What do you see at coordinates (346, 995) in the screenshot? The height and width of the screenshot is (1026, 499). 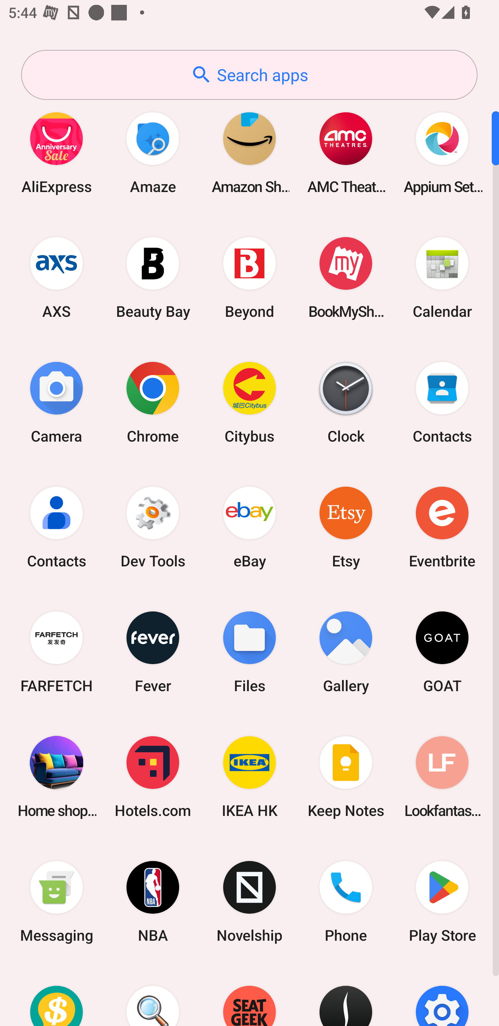 I see `Sephora` at bounding box center [346, 995].